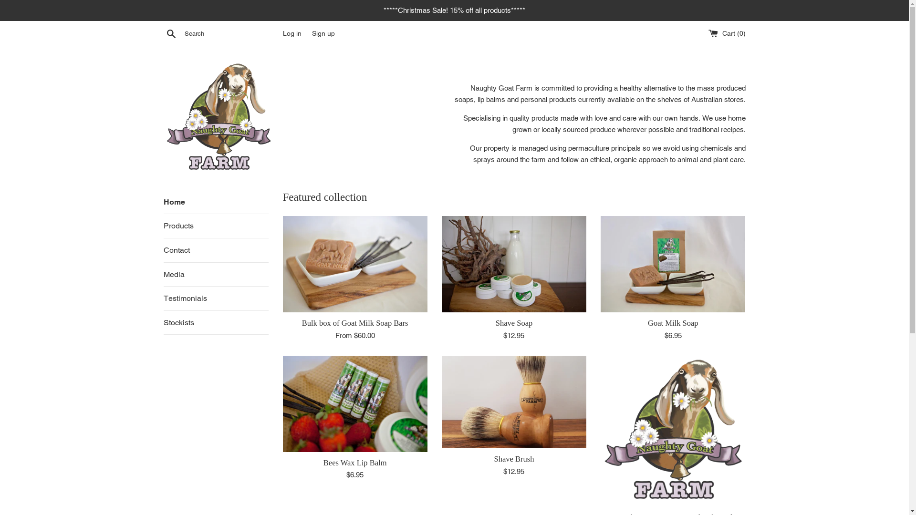 This screenshot has width=916, height=515. I want to click on Shave Soap, so click(514, 323).